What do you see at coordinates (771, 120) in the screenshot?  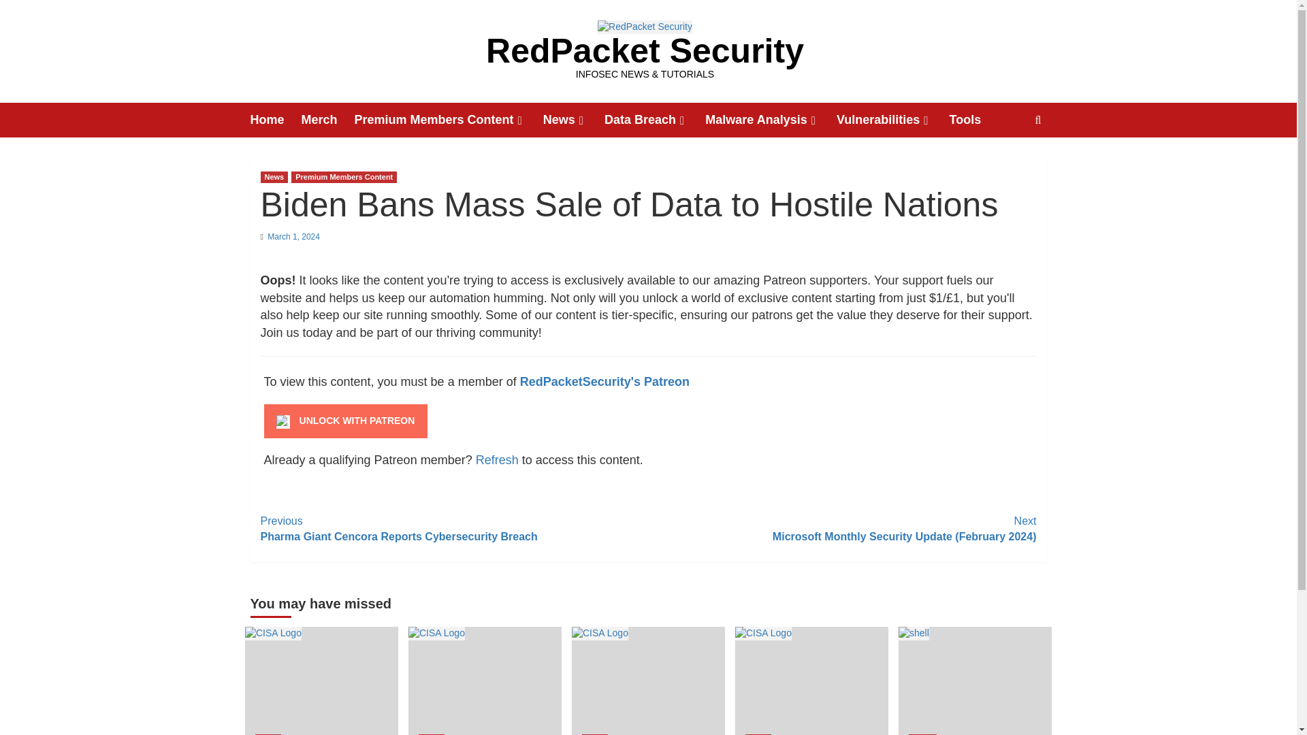 I see `Malware Analysis` at bounding box center [771, 120].